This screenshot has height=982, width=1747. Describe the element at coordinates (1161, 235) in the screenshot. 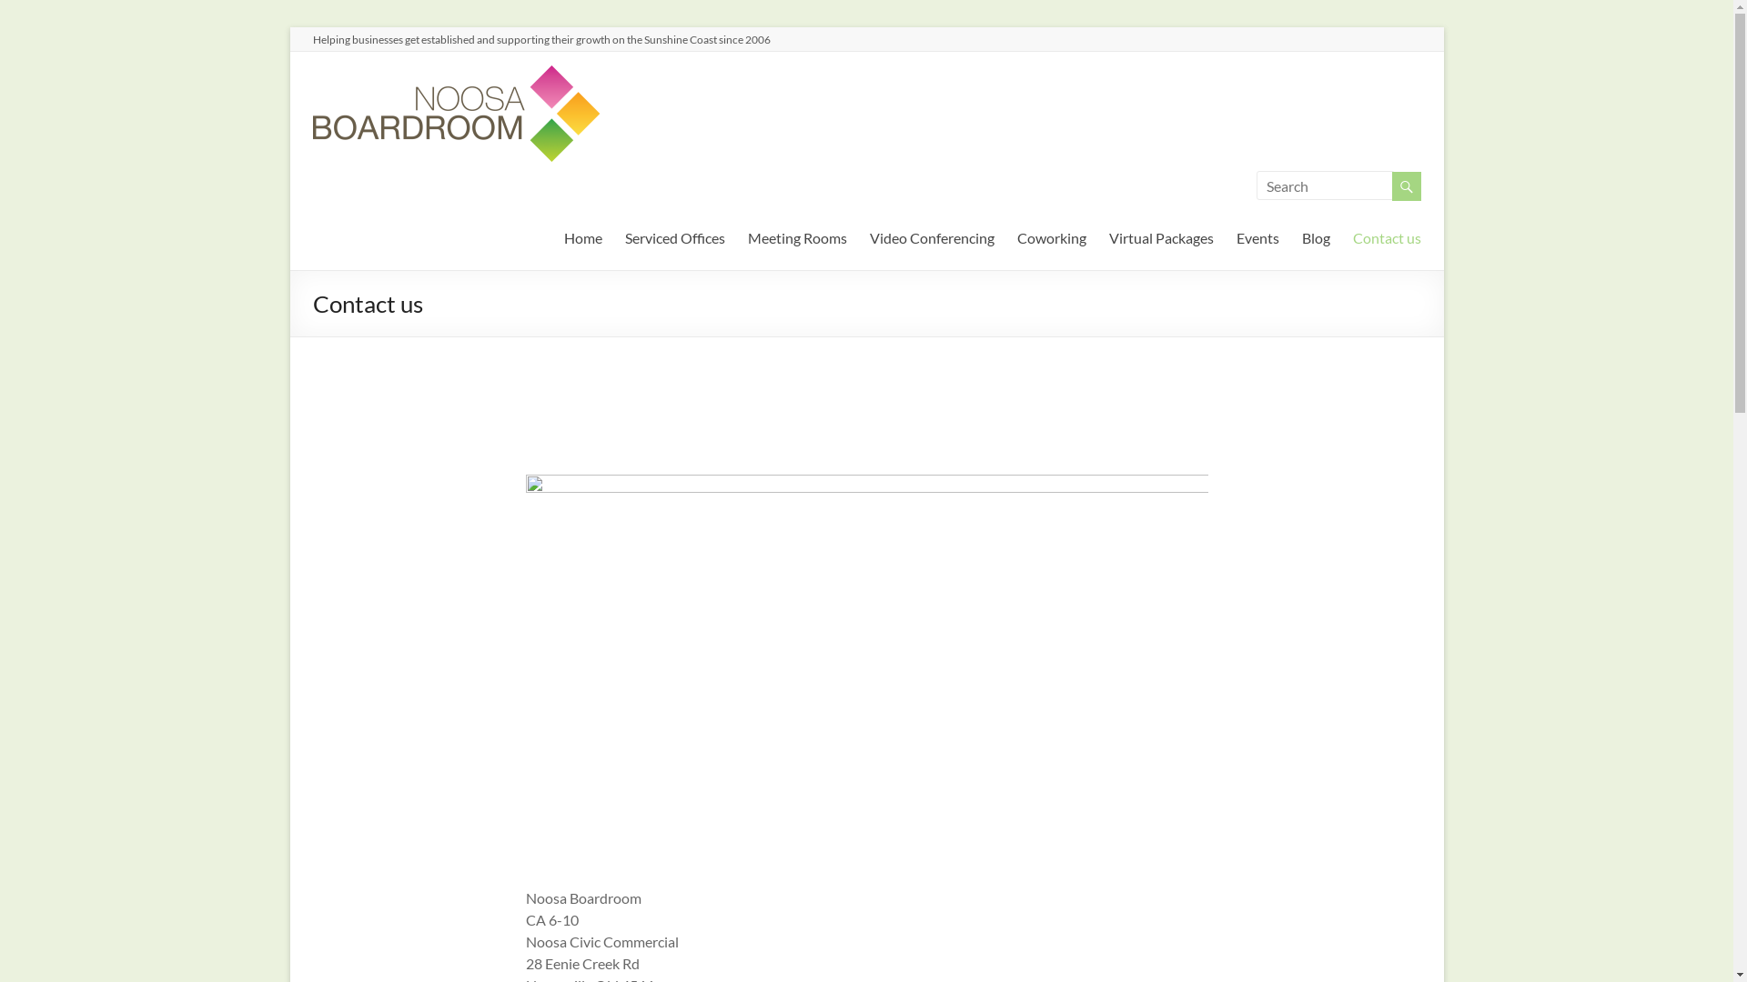

I see `Virtual Packages` at that location.